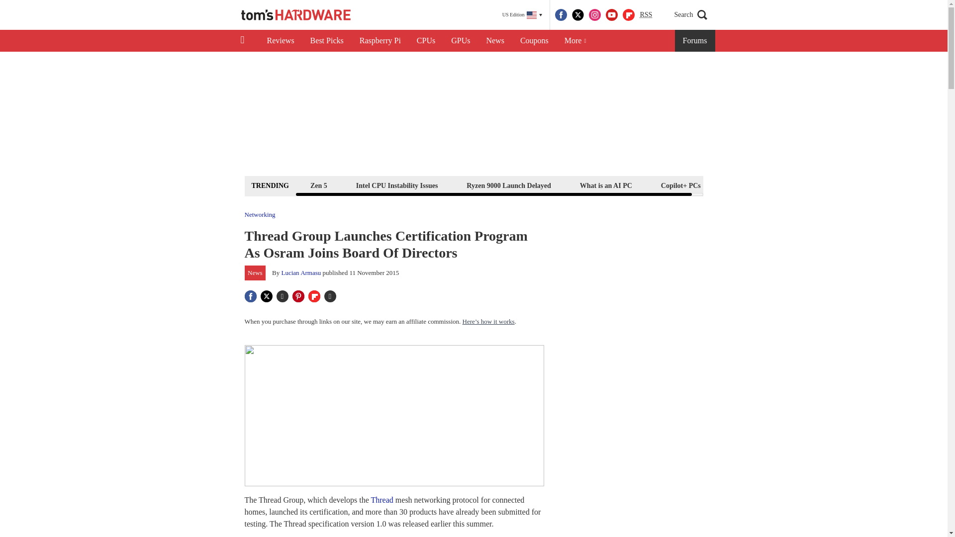  I want to click on Best Picks, so click(327, 41).